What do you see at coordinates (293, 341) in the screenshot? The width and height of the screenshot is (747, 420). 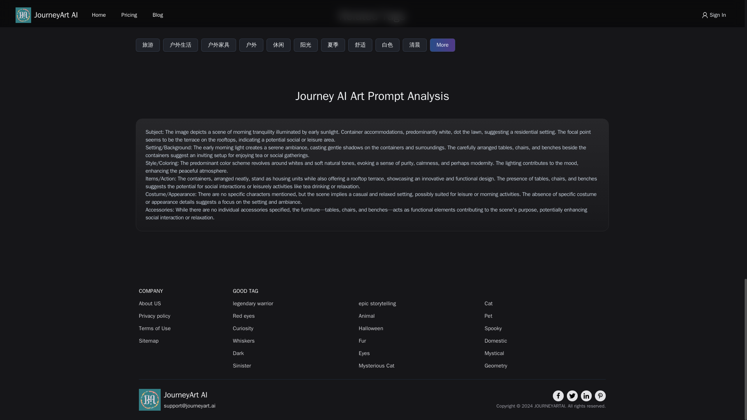 I see `Whiskers` at bounding box center [293, 341].